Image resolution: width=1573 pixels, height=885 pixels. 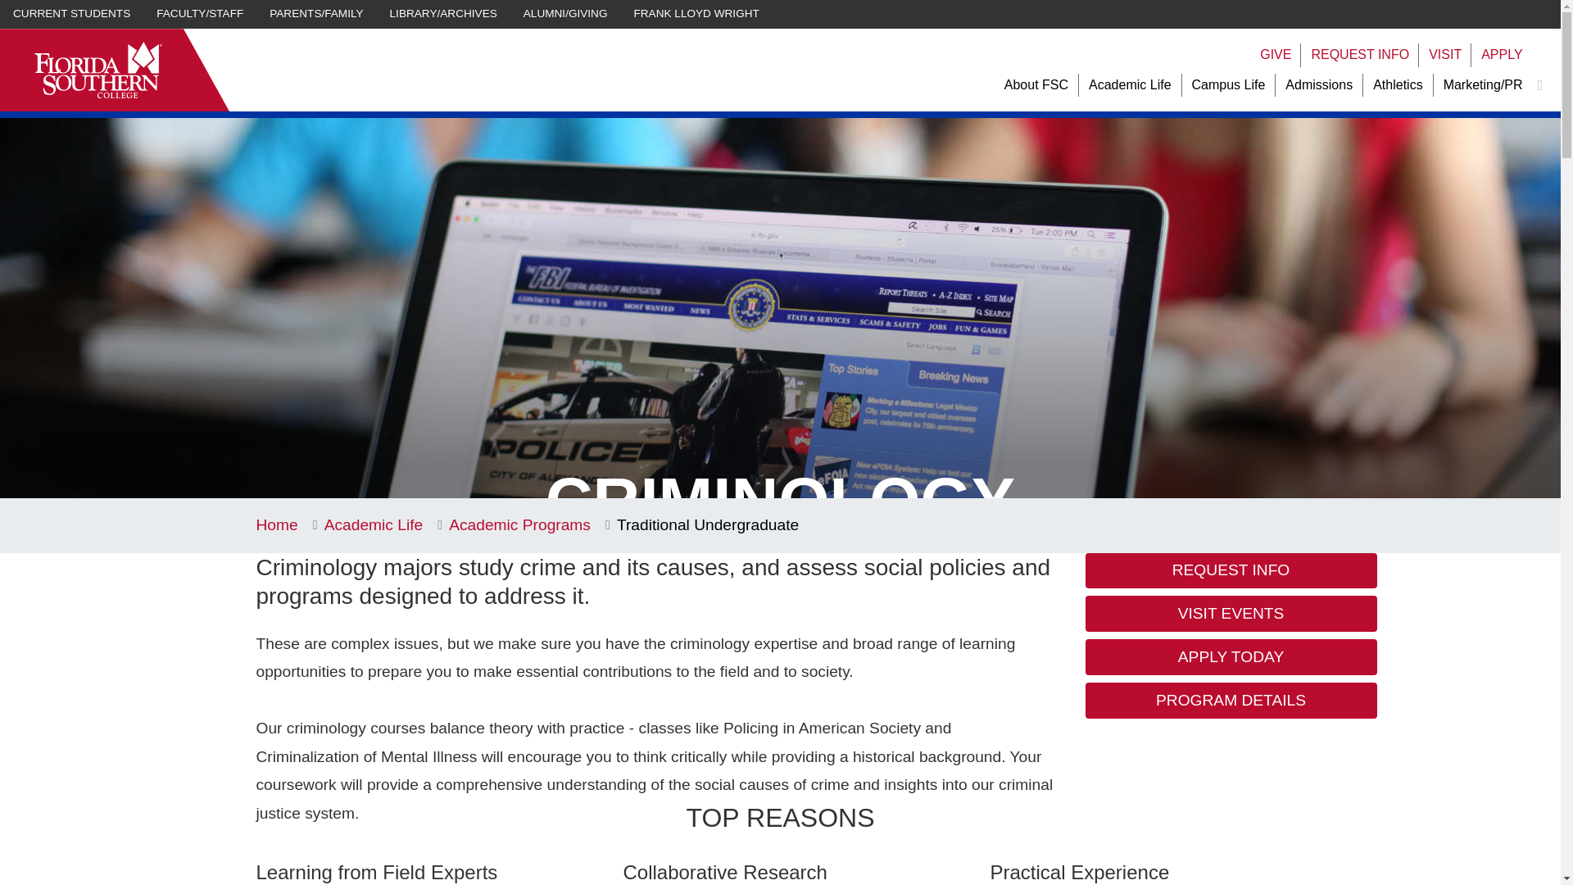 I want to click on GIVE, so click(x=1275, y=55).